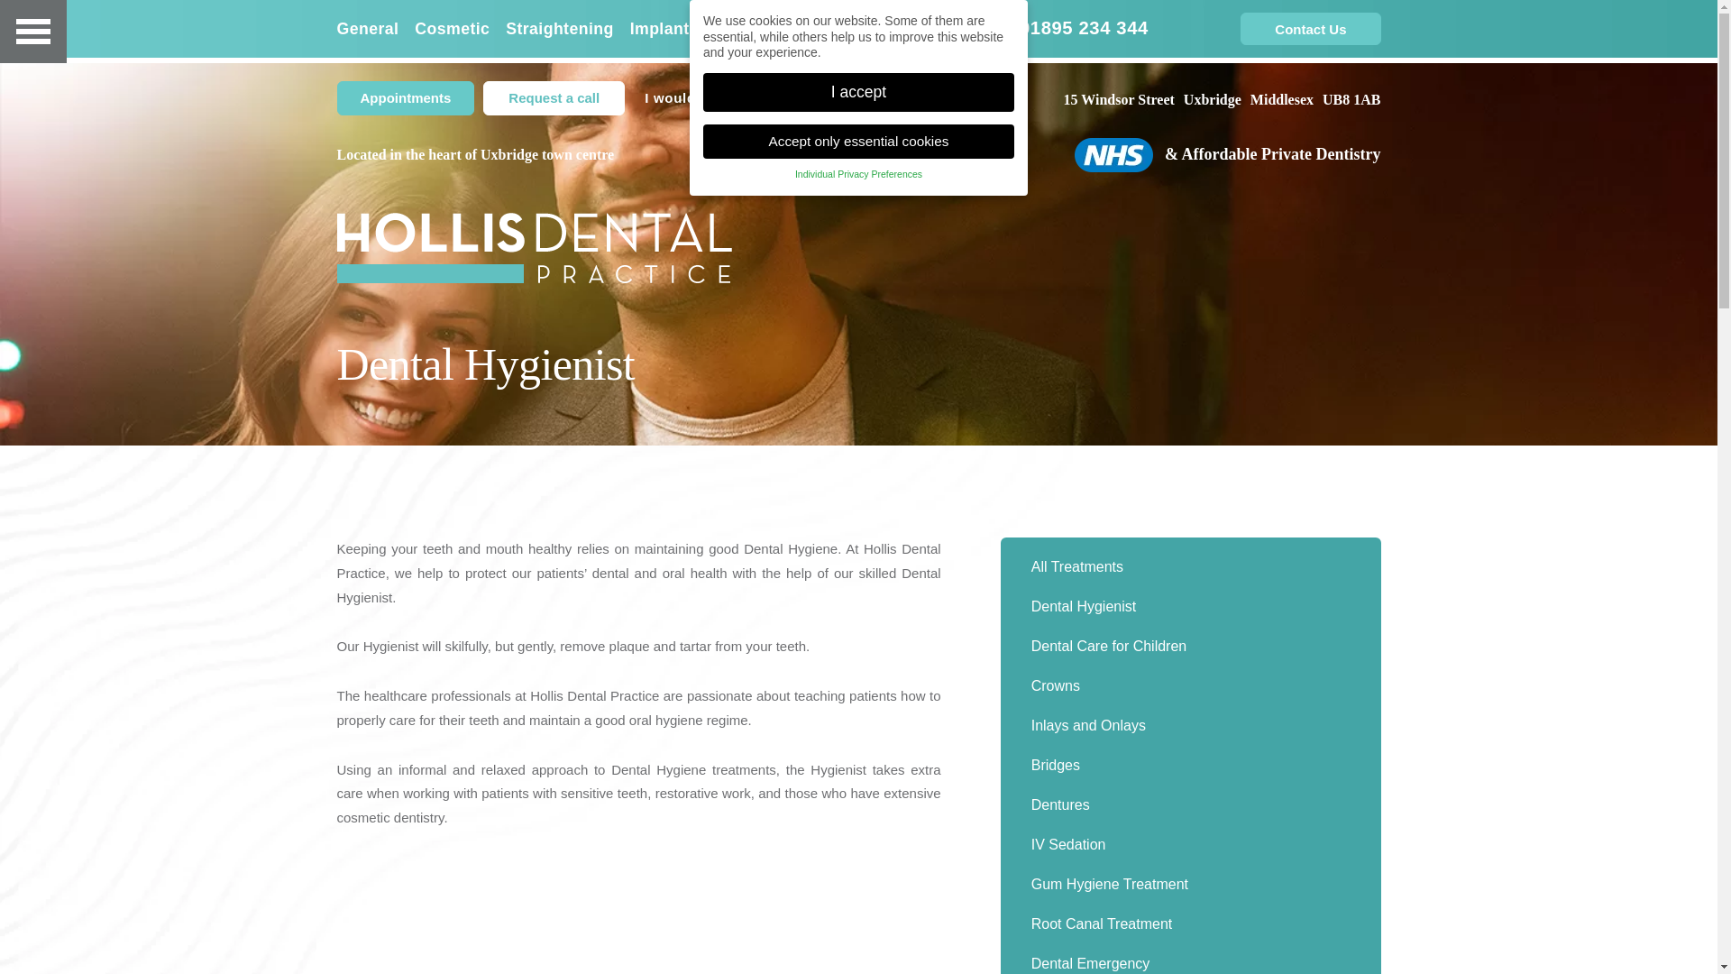 The image size is (1731, 974). What do you see at coordinates (1190, 566) in the screenshot?
I see `All Treatments` at bounding box center [1190, 566].